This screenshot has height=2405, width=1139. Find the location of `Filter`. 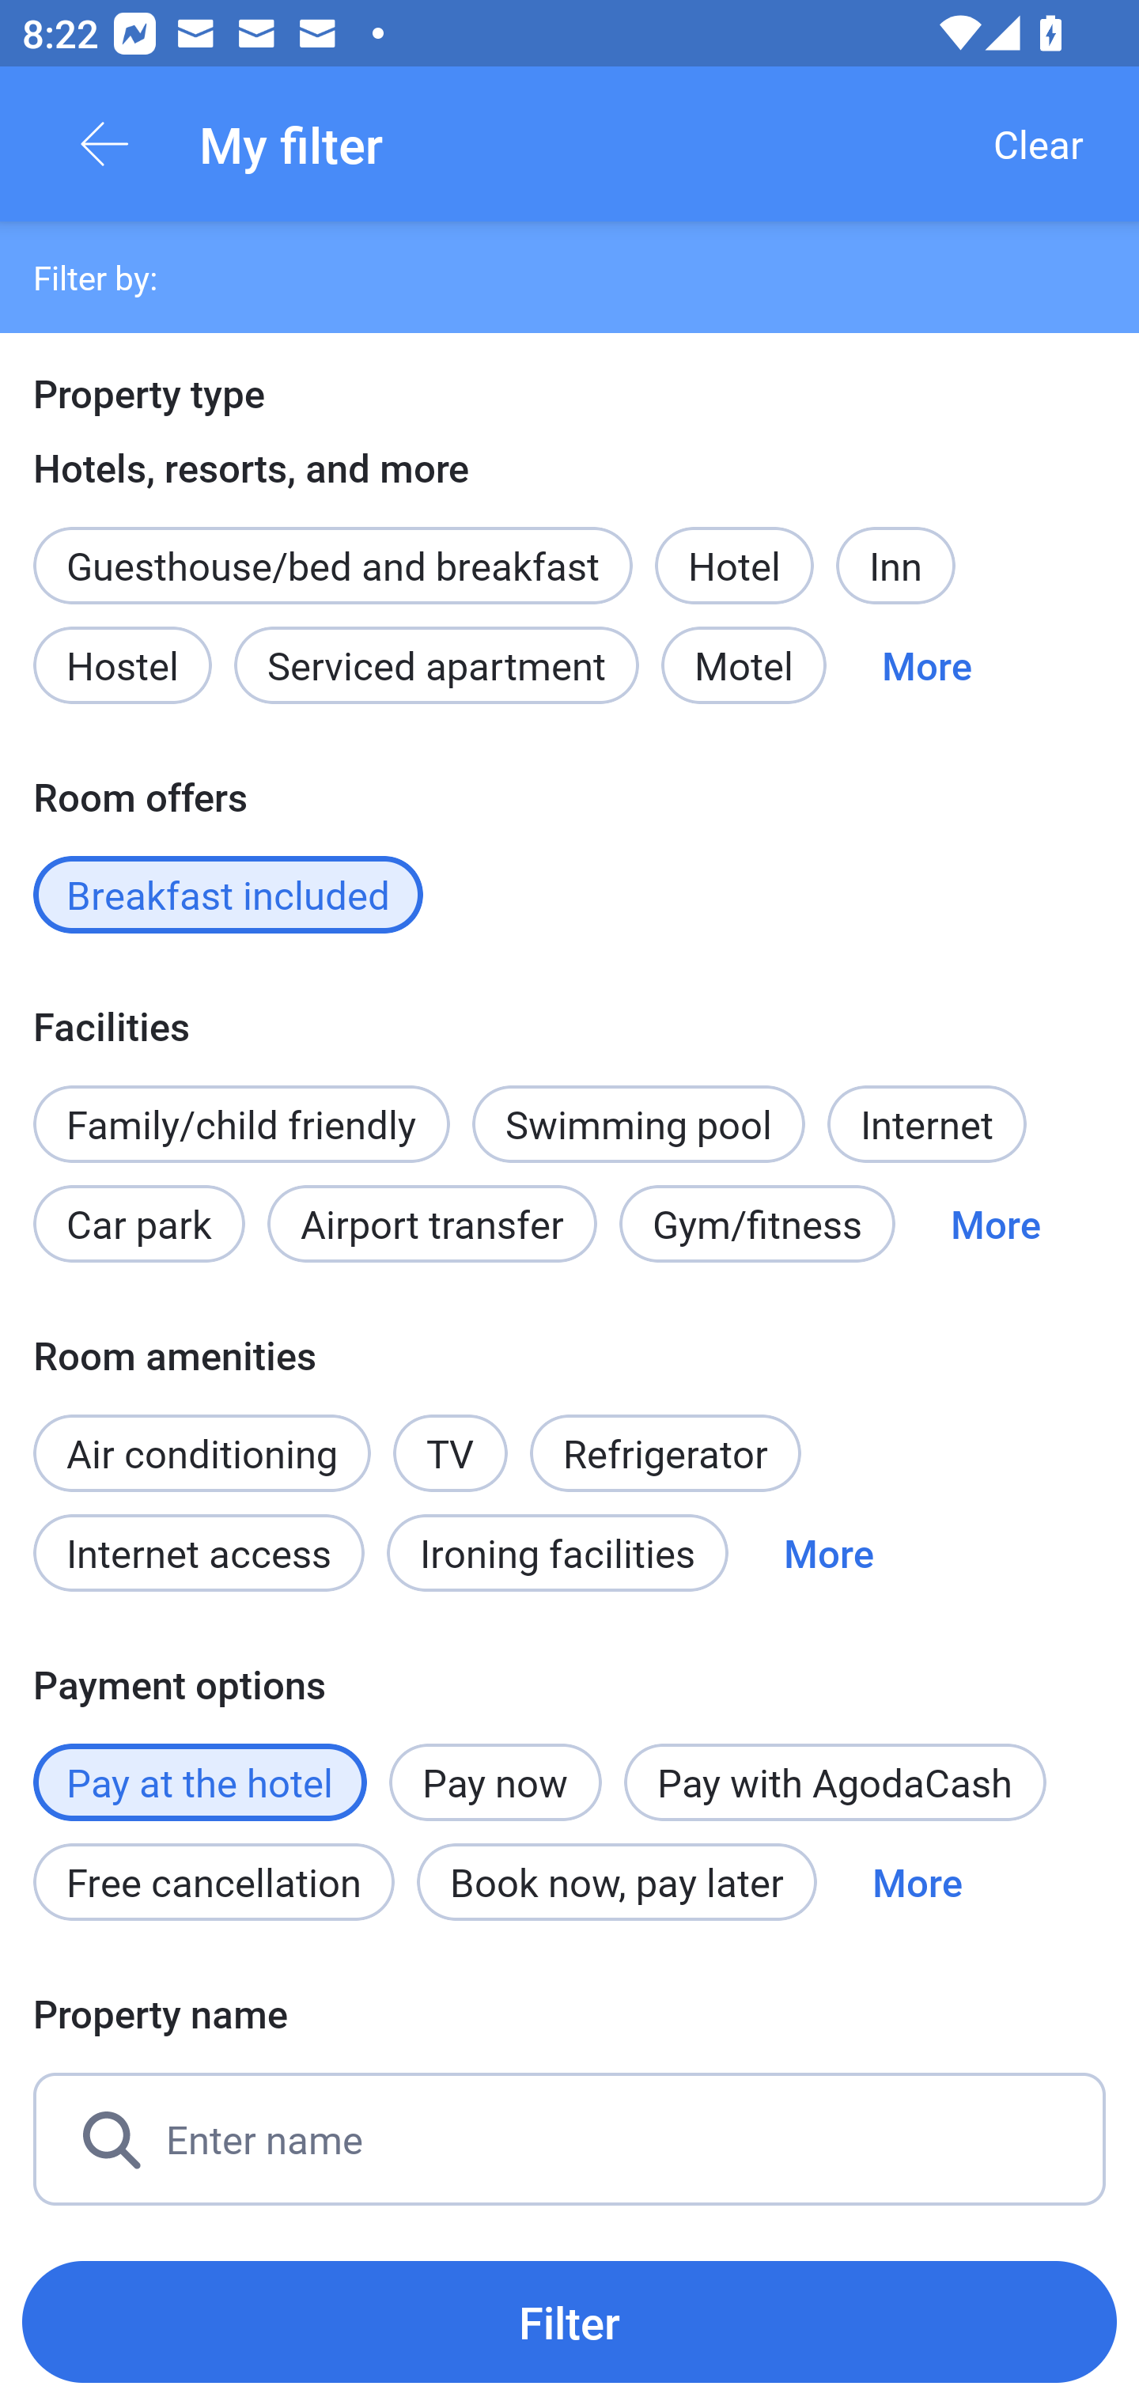

Filter is located at coordinates (569, 2321).